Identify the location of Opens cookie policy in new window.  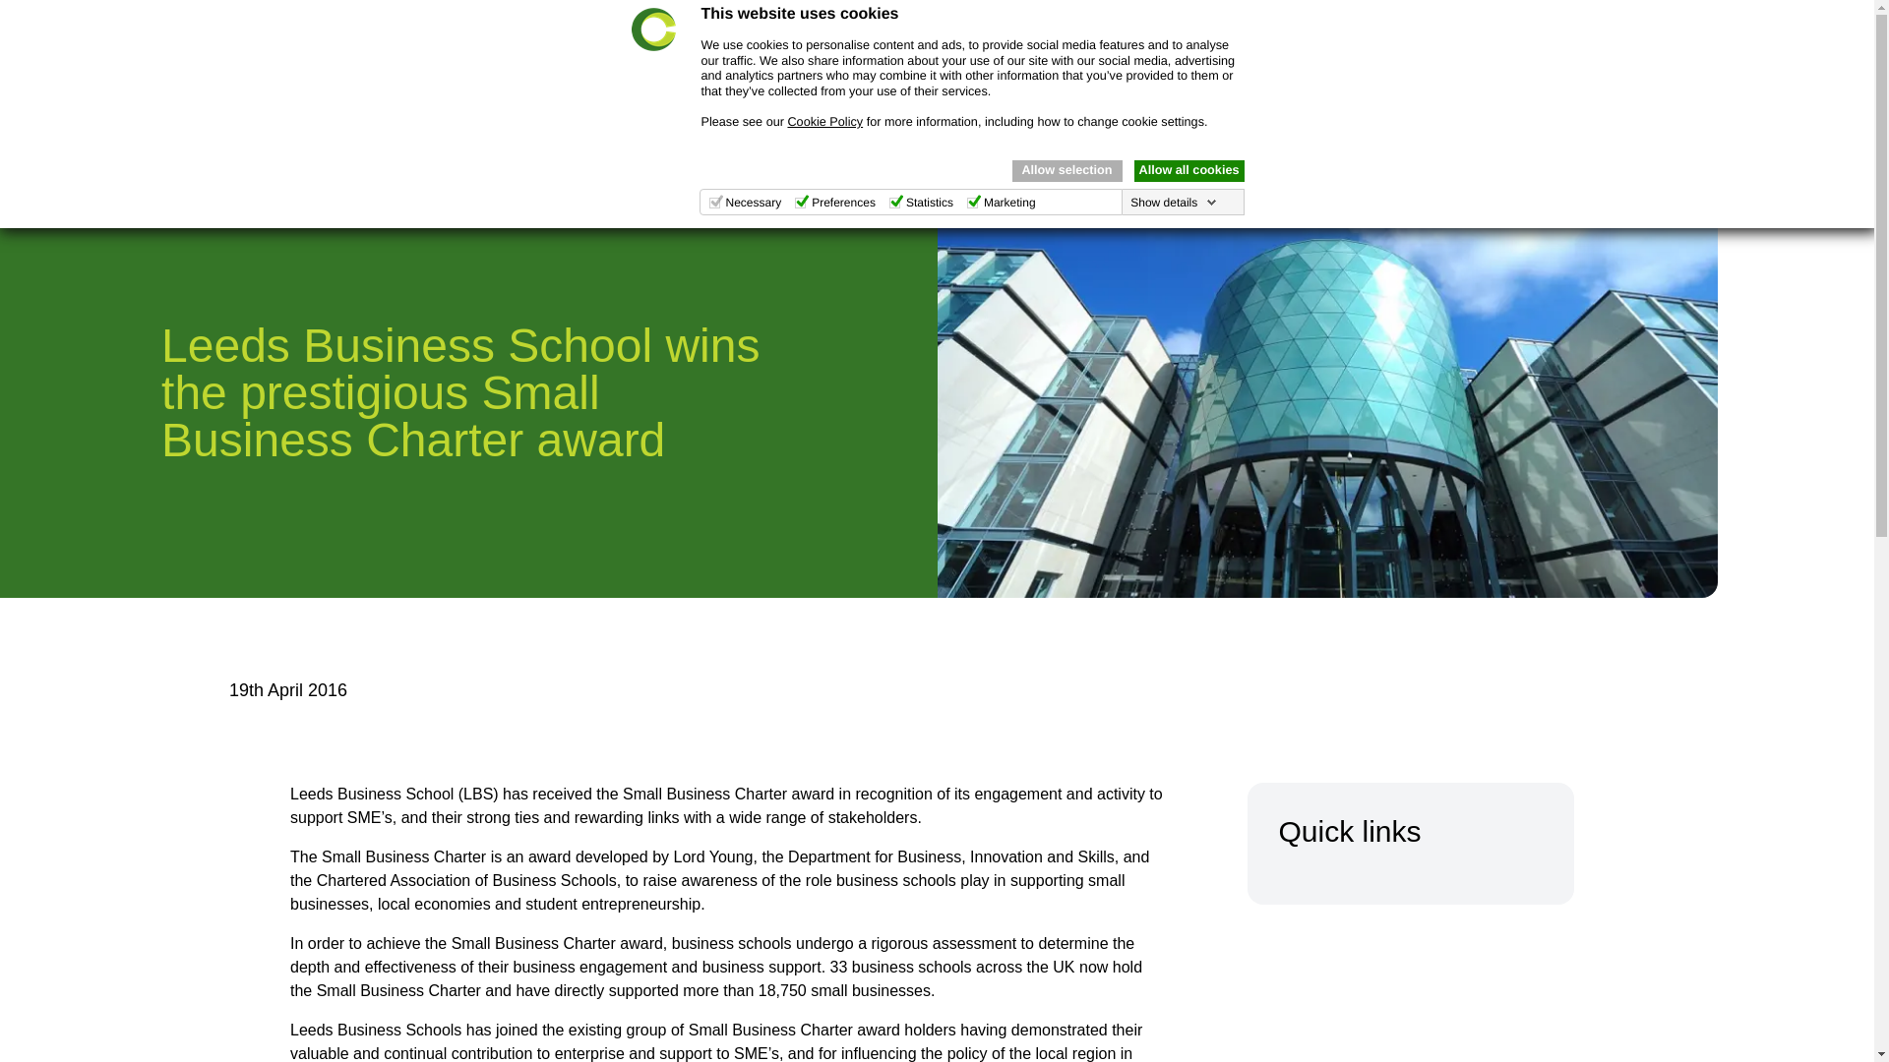
(824, 121).